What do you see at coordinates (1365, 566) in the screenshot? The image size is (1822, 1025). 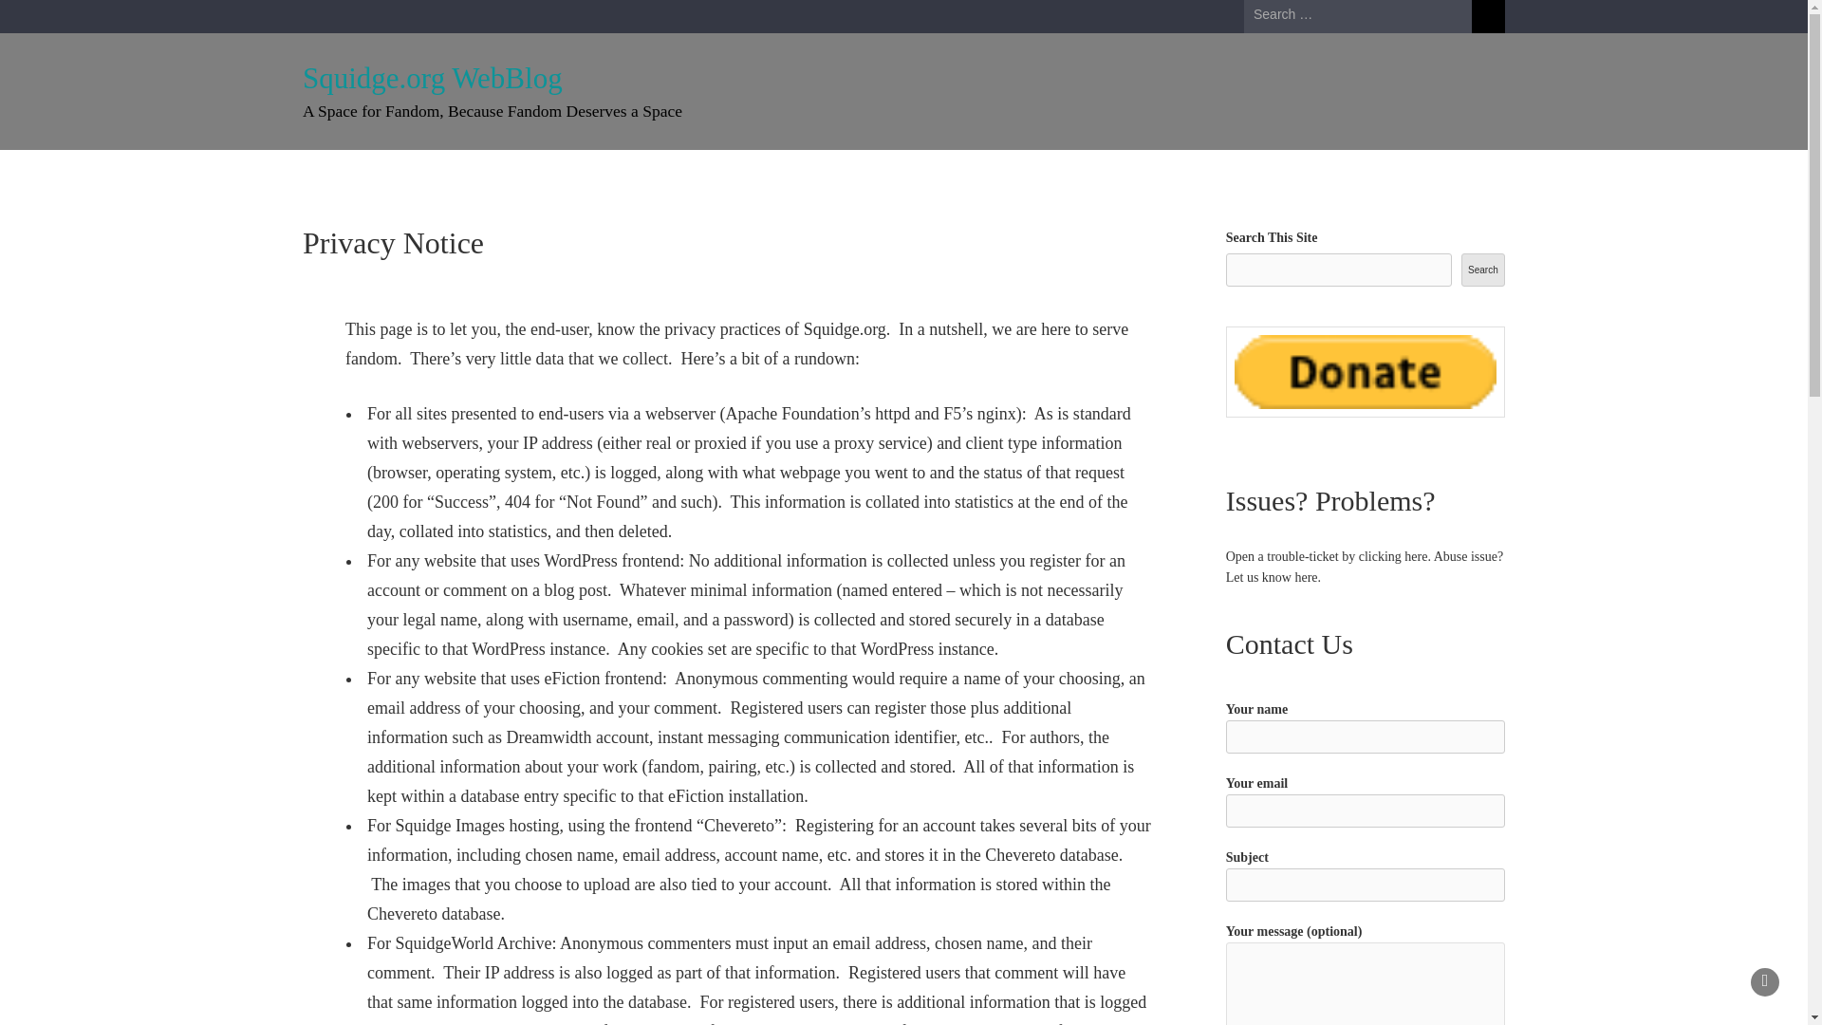 I see `Abuse issue? Let us know here.` at bounding box center [1365, 566].